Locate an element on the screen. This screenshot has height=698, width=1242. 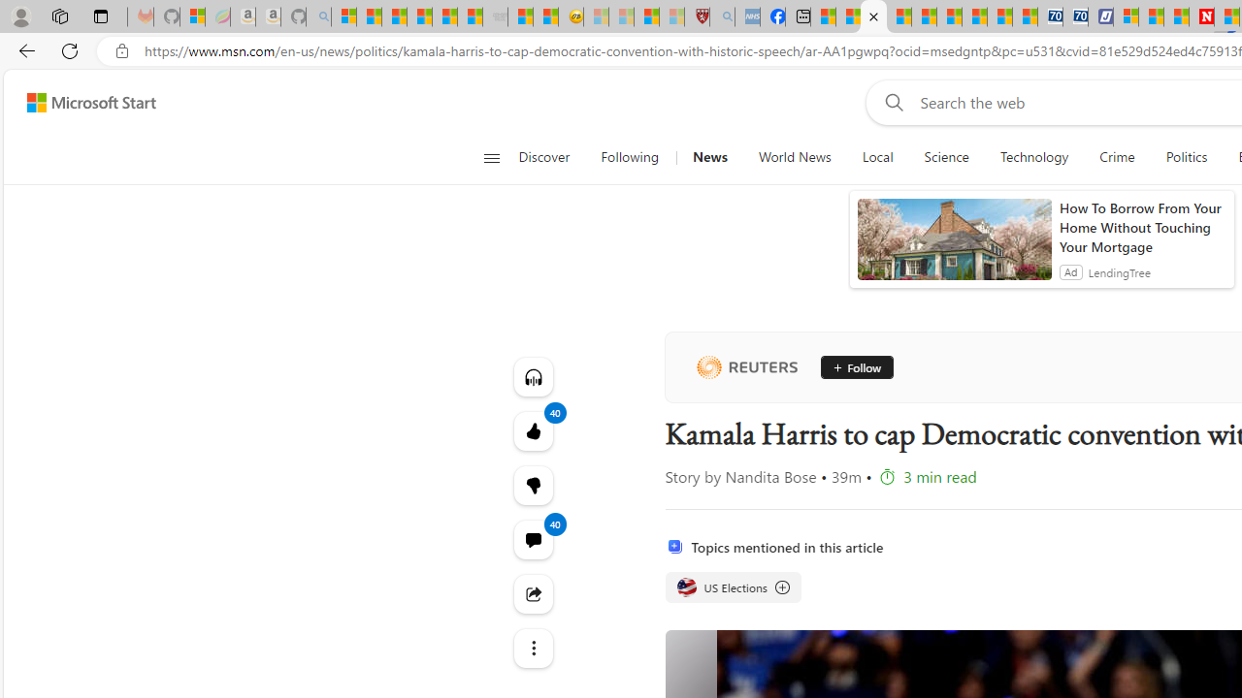
40 is located at coordinates (532, 485).